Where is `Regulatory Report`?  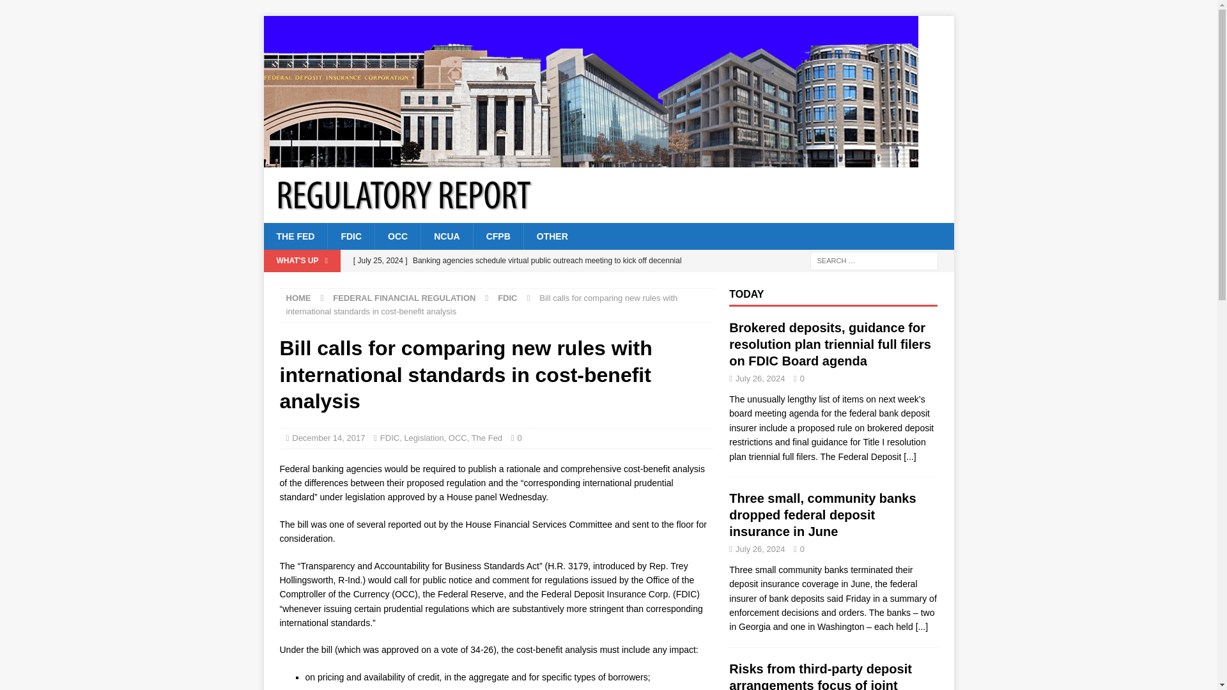 Regulatory Report is located at coordinates (590, 160).